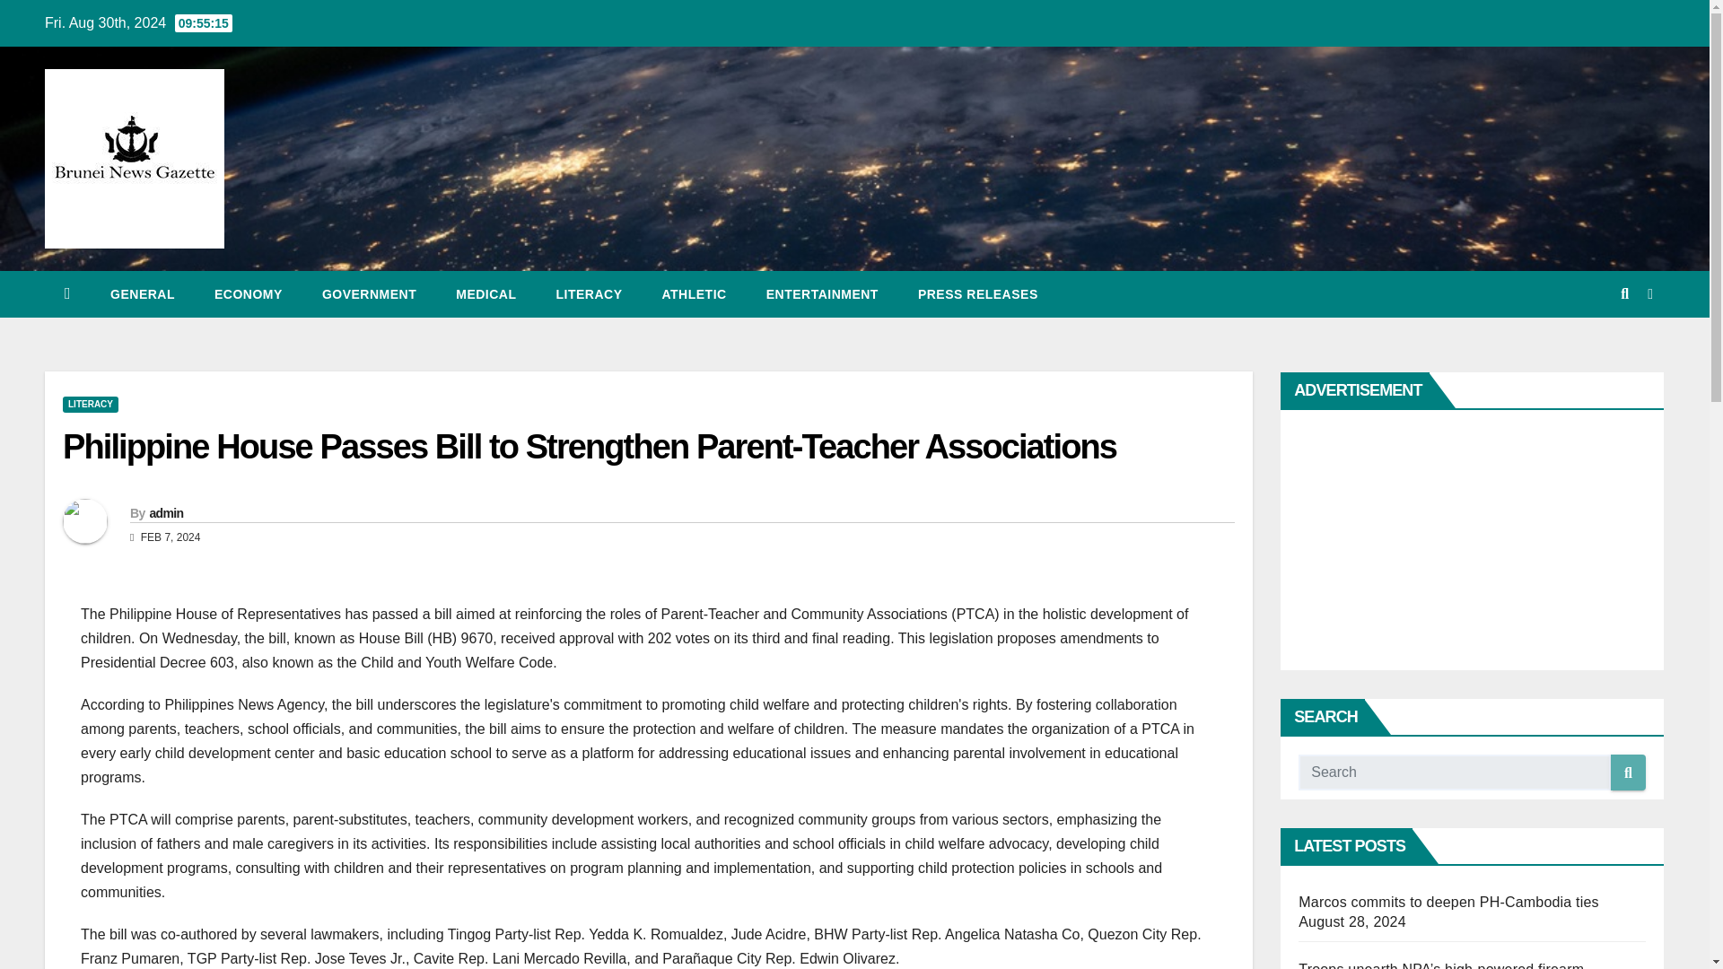 The height and width of the screenshot is (969, 1723). Describe the element at coordinates (822, 294) in the screenshot. I see `ENTERTAINMENT` at that location.